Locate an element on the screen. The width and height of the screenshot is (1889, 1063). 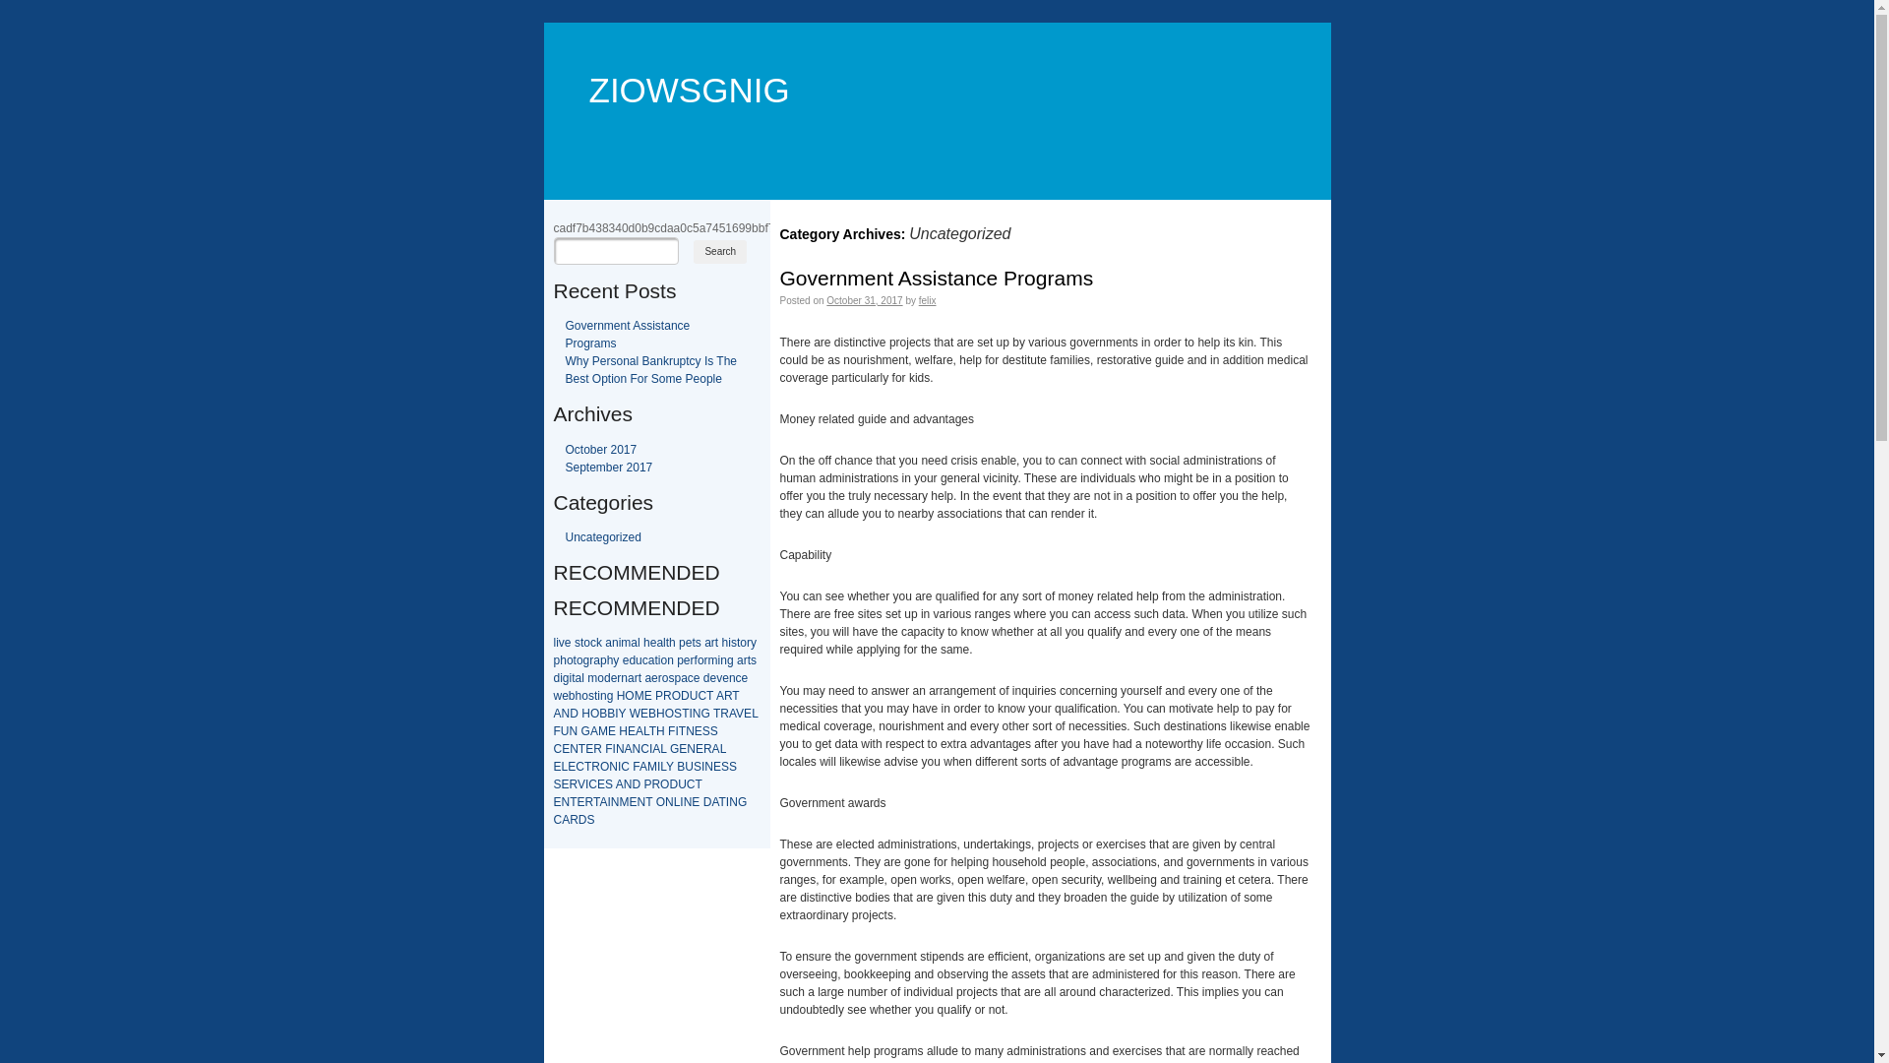
i is located at coordinates (720, 660).